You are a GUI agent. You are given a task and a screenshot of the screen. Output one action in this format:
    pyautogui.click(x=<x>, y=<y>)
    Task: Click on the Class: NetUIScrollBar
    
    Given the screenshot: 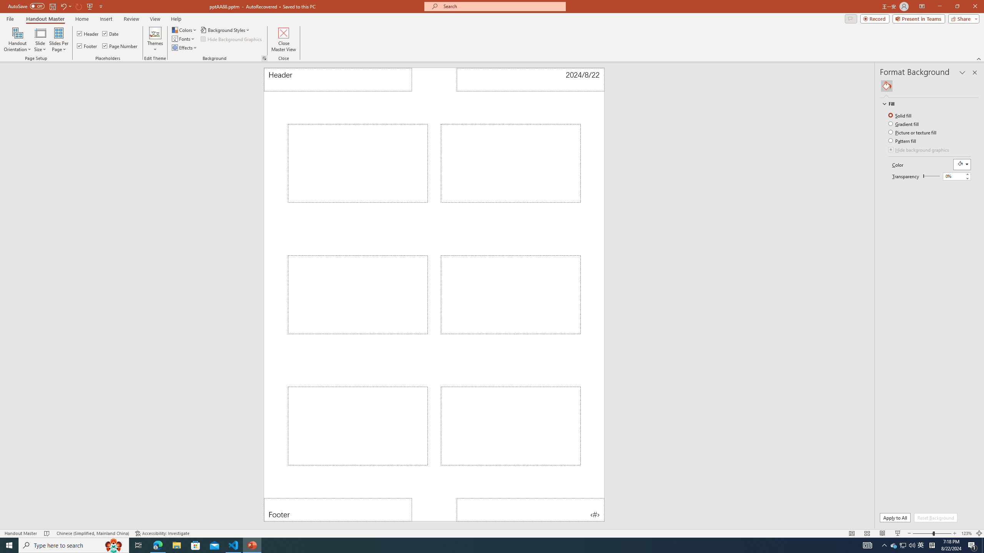 What is the action you would take?
    pyautogui.click(x=976, y=305)
    